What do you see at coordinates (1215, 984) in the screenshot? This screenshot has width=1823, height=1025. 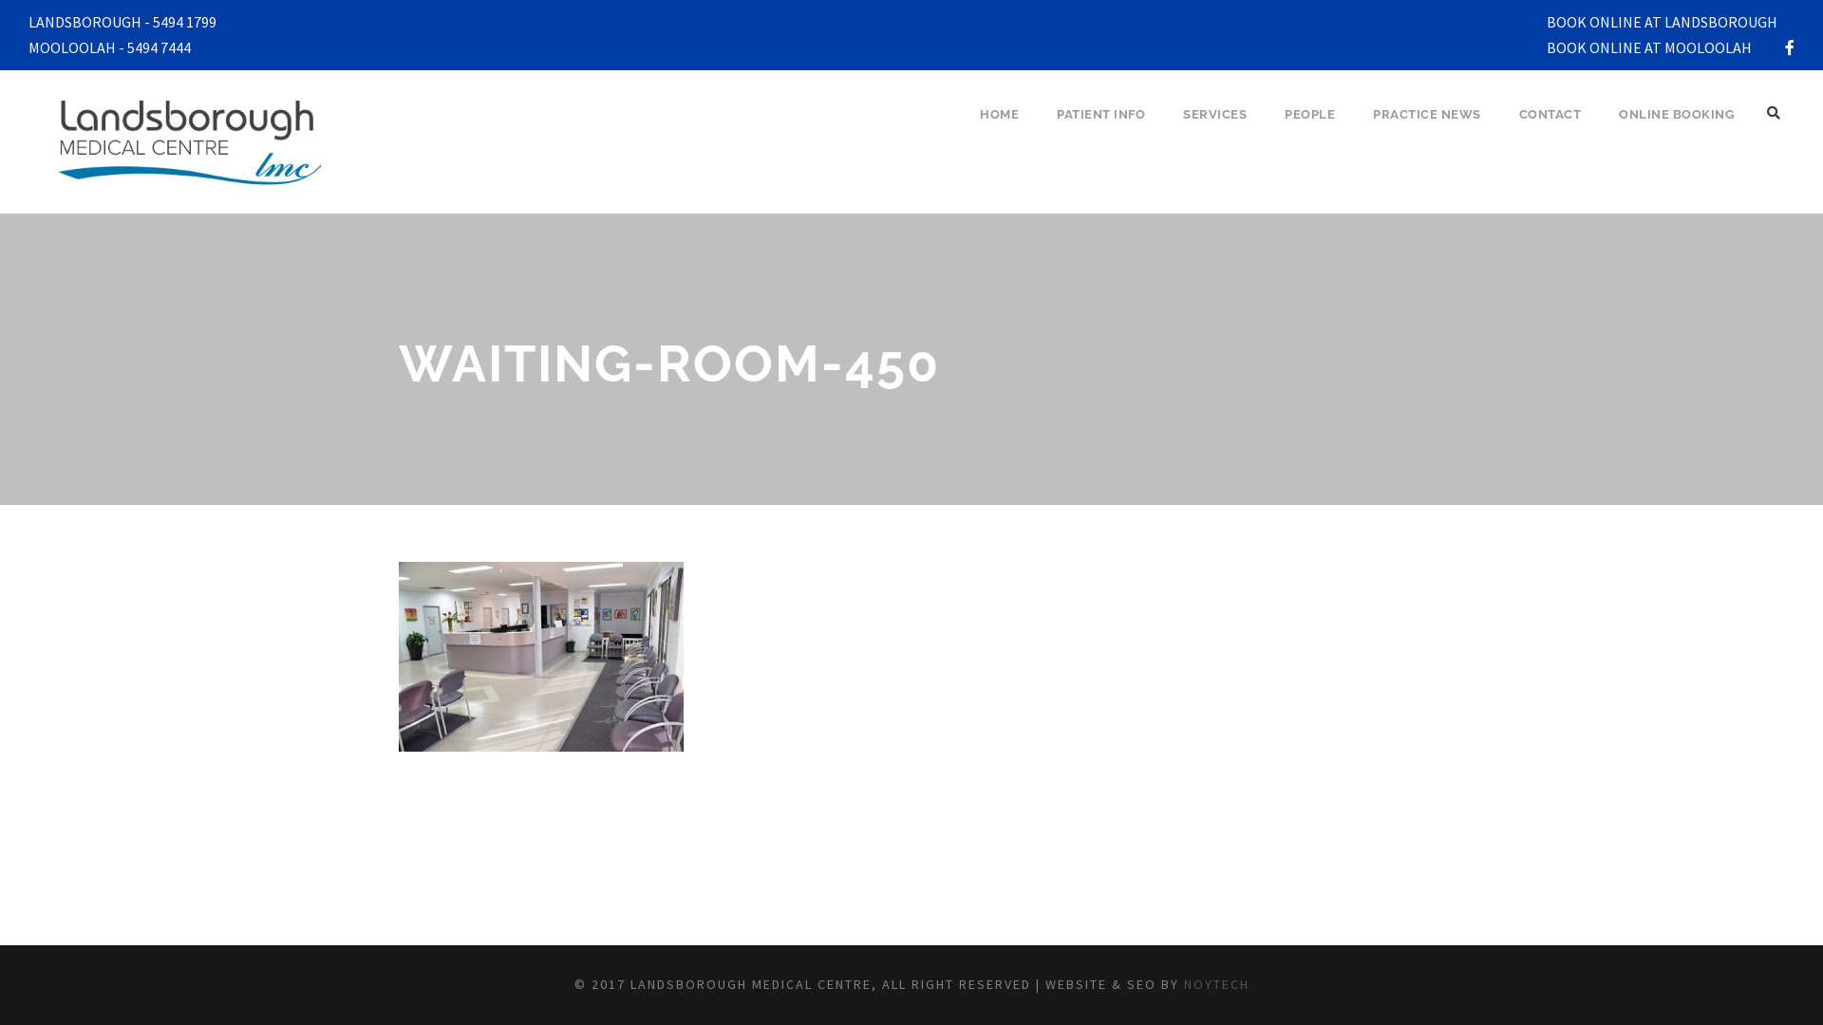 I see `NOYTECH` at bounding box center [1215, 984].